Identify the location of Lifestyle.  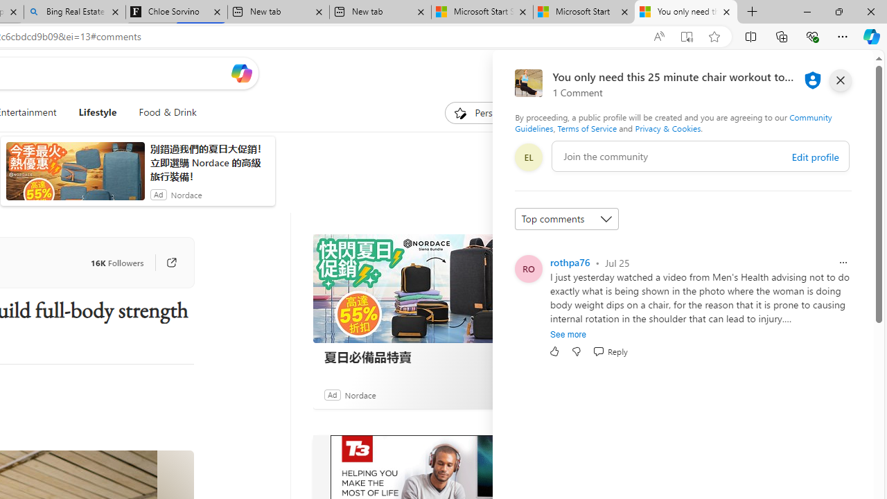
(97, 112).